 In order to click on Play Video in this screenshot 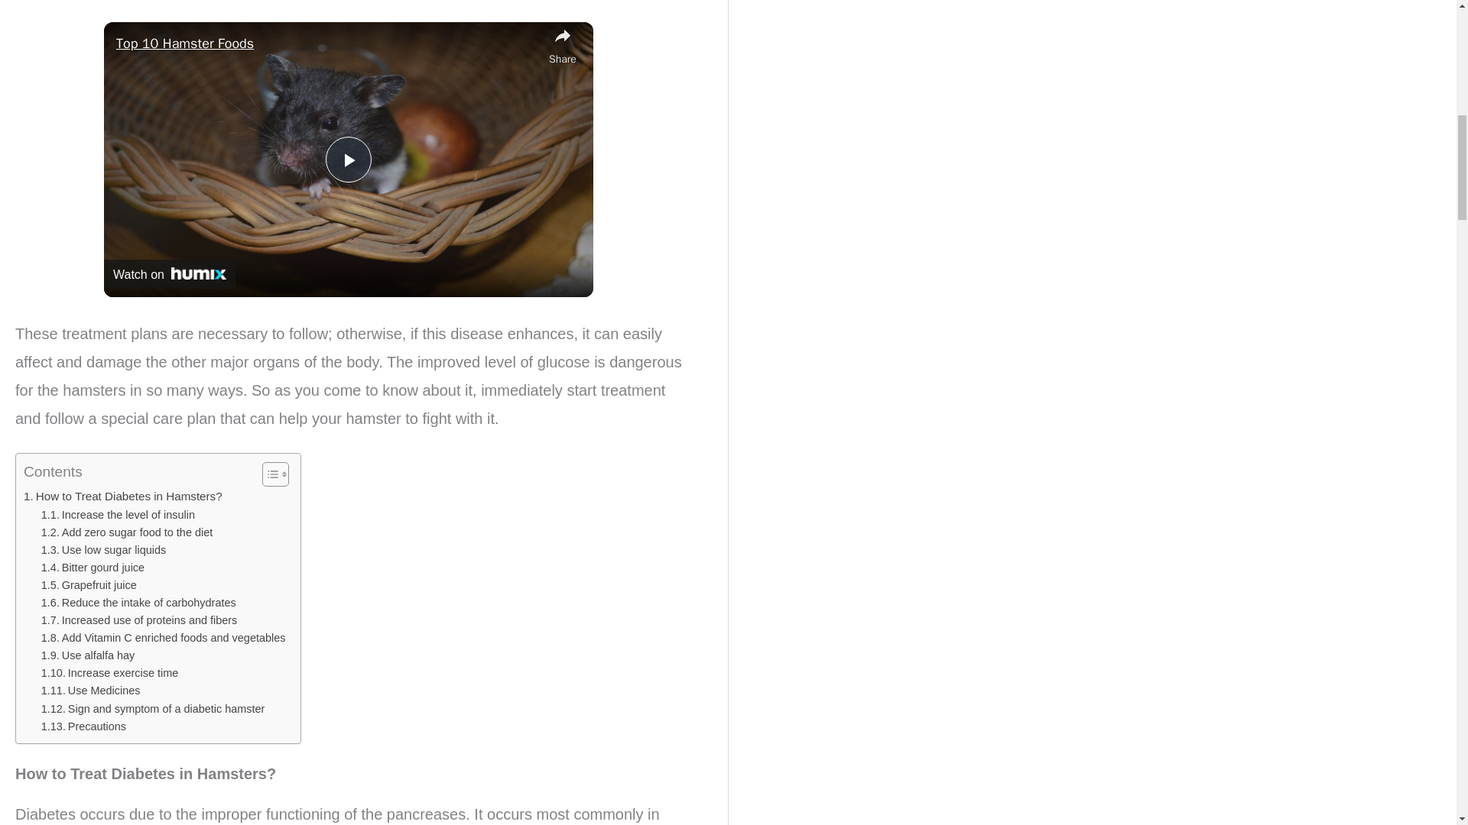, I will do `click(349, 159)`.